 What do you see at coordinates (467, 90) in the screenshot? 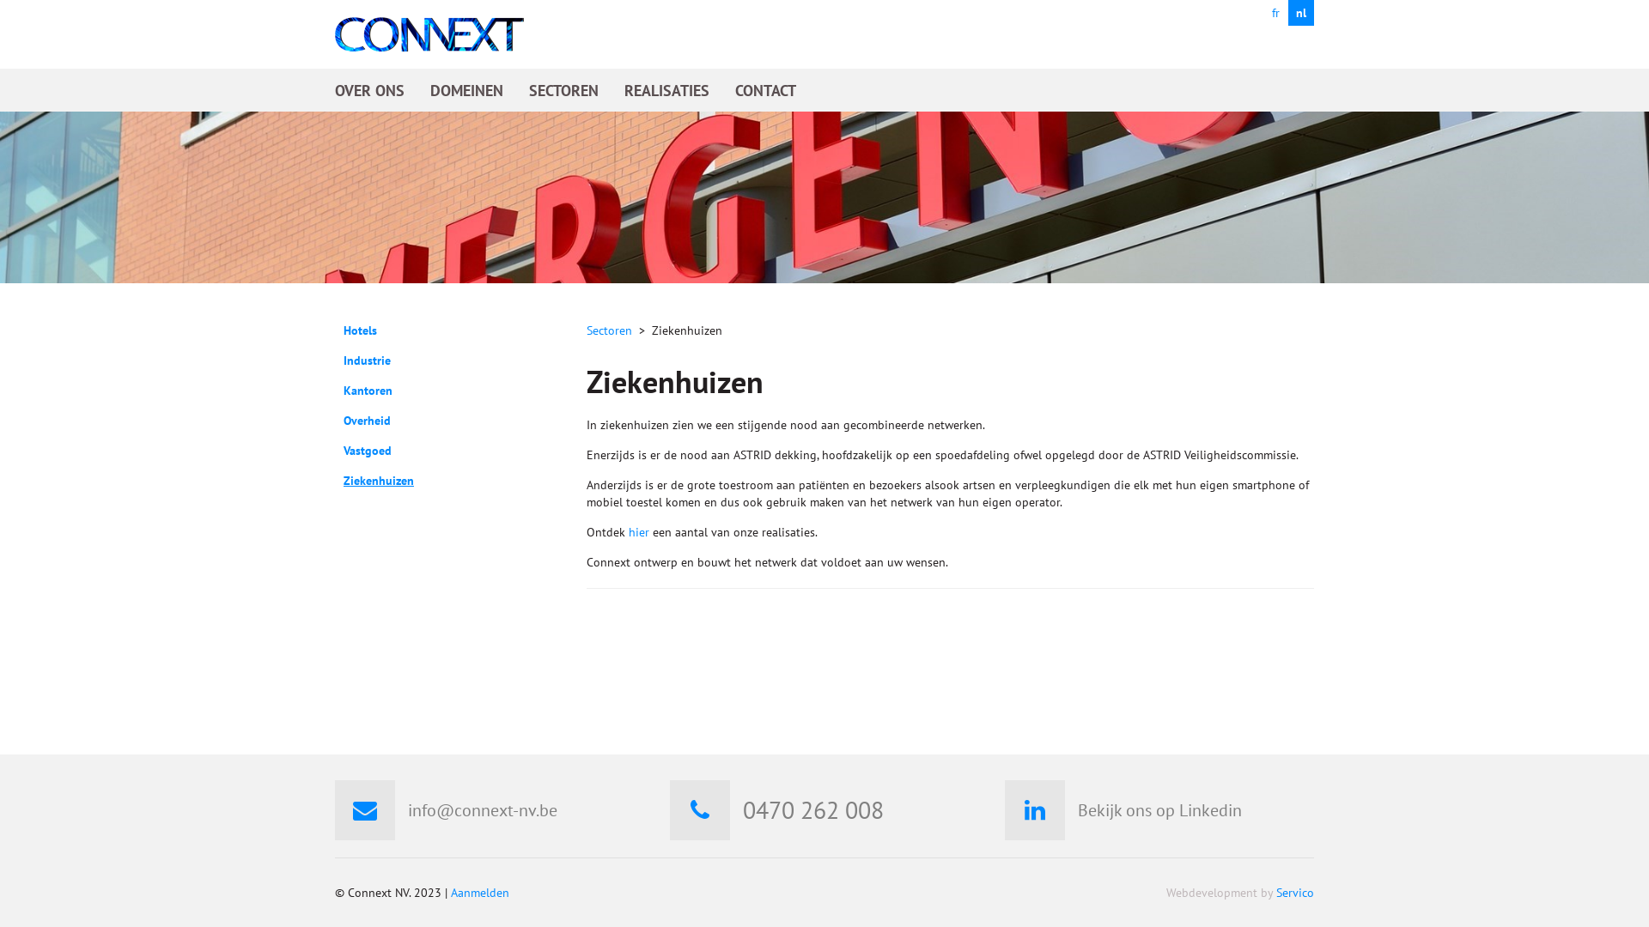
I see `DOMEINEN` at bounding box center [467, 90].